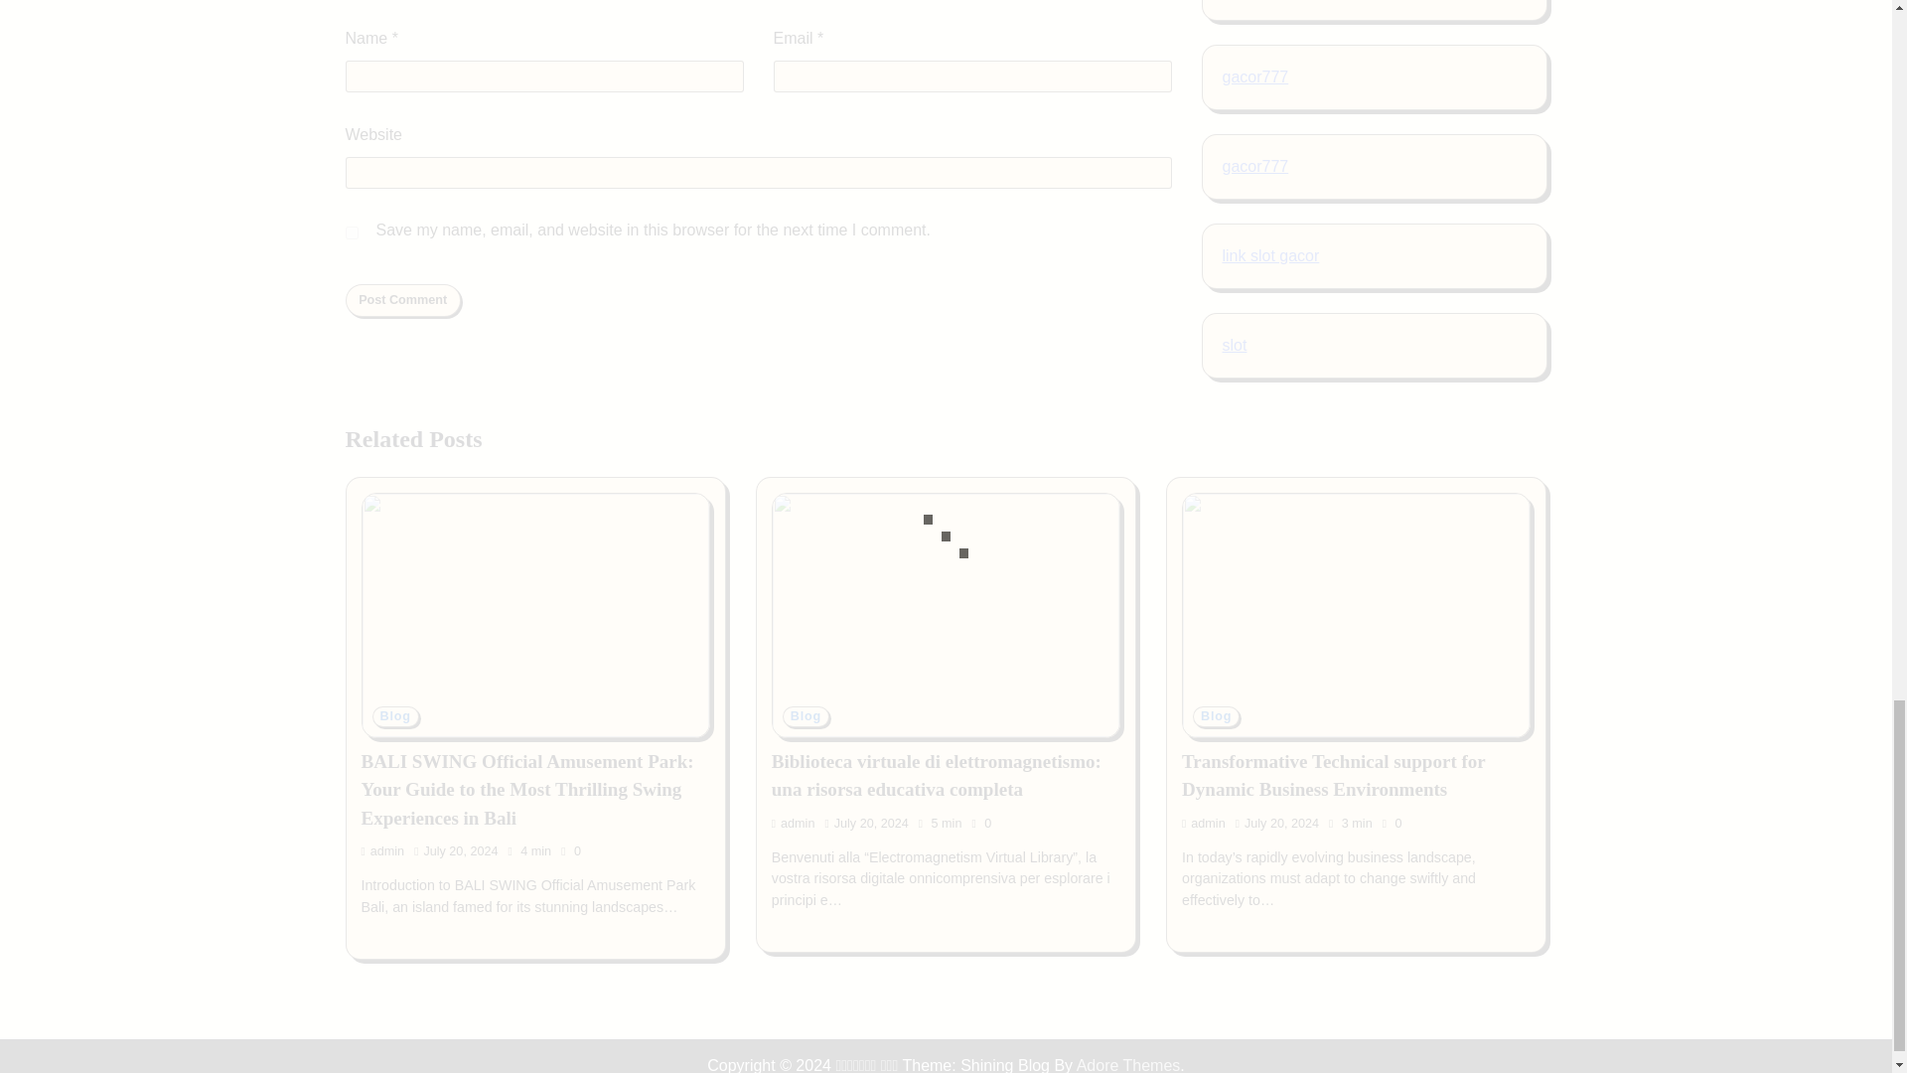 Image resolution: width=1907 pixels, height=1073 pixels. Describe the element at coordinates (394, 716) in the screenshot. I see `Blog` at that location.